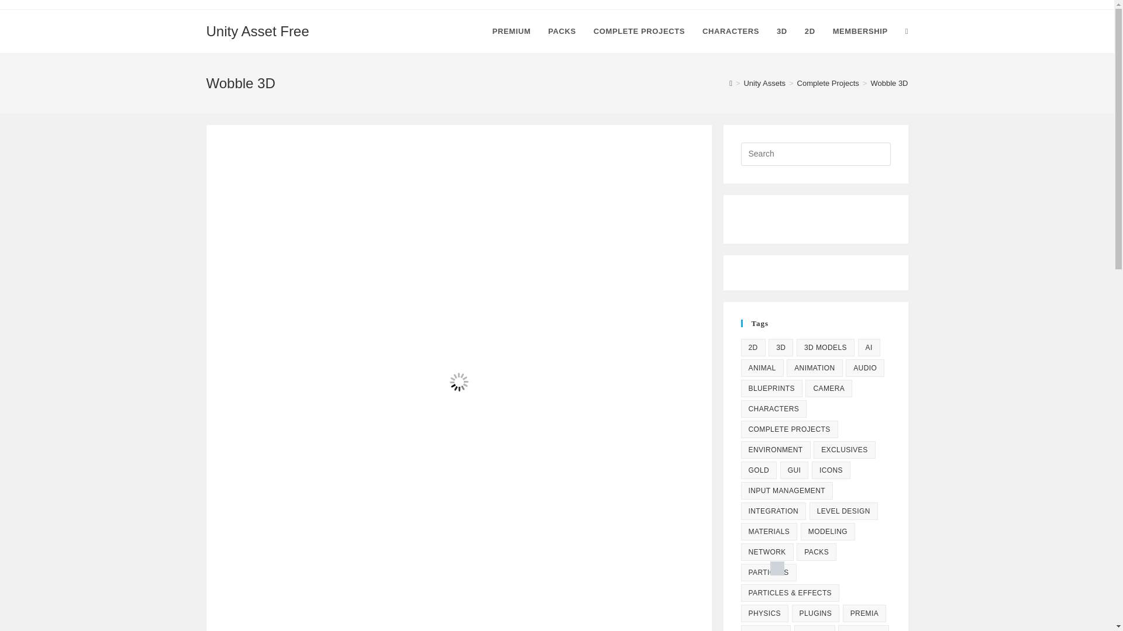 This screenshot has height=631, width=1123. I want to click on MEMBERSHIP, so click(860, 32).